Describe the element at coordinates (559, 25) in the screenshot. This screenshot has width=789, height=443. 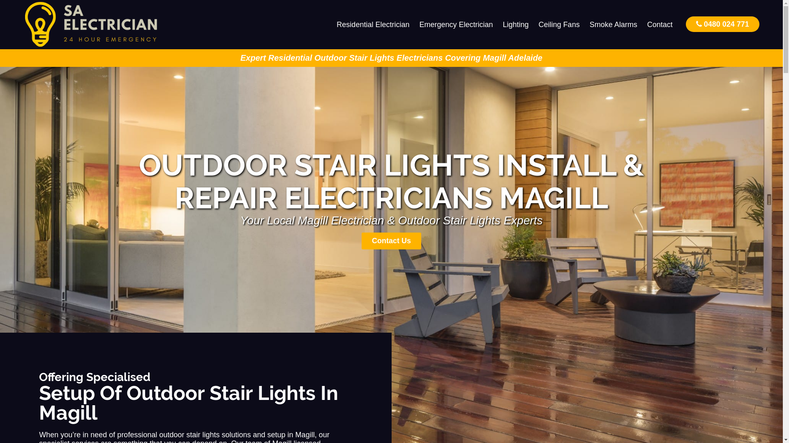
I see `Ceiling Fans` at that location.